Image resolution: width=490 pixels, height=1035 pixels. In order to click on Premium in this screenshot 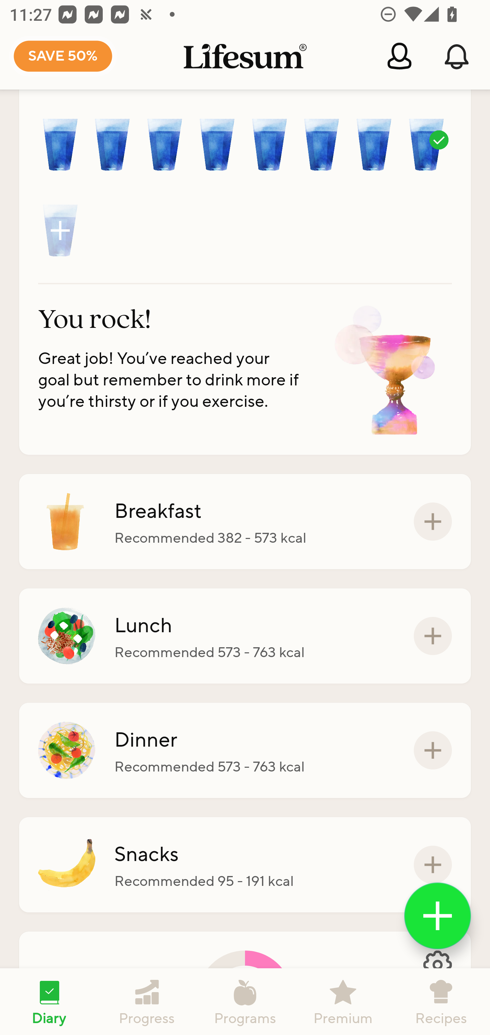, I will do `click(343, 1002)`.